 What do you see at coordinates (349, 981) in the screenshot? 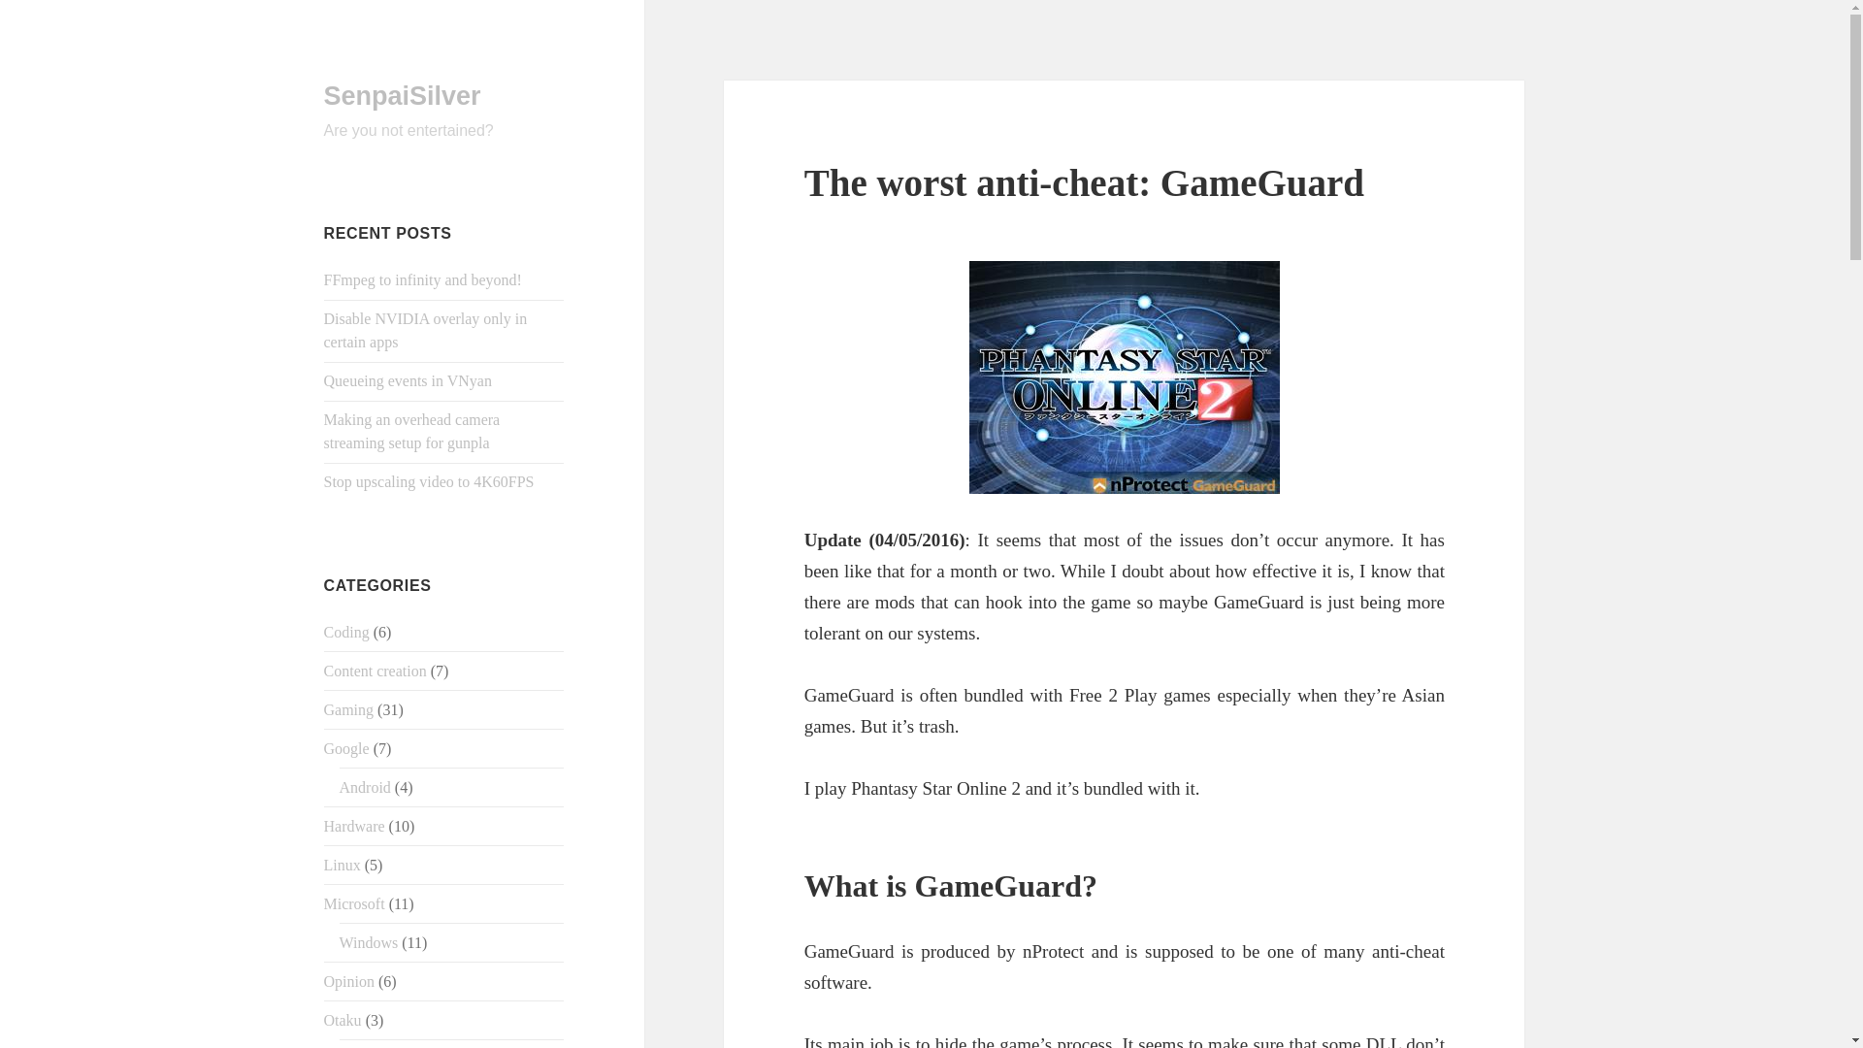
I see `Opinion` at bounding box center [349, 981].